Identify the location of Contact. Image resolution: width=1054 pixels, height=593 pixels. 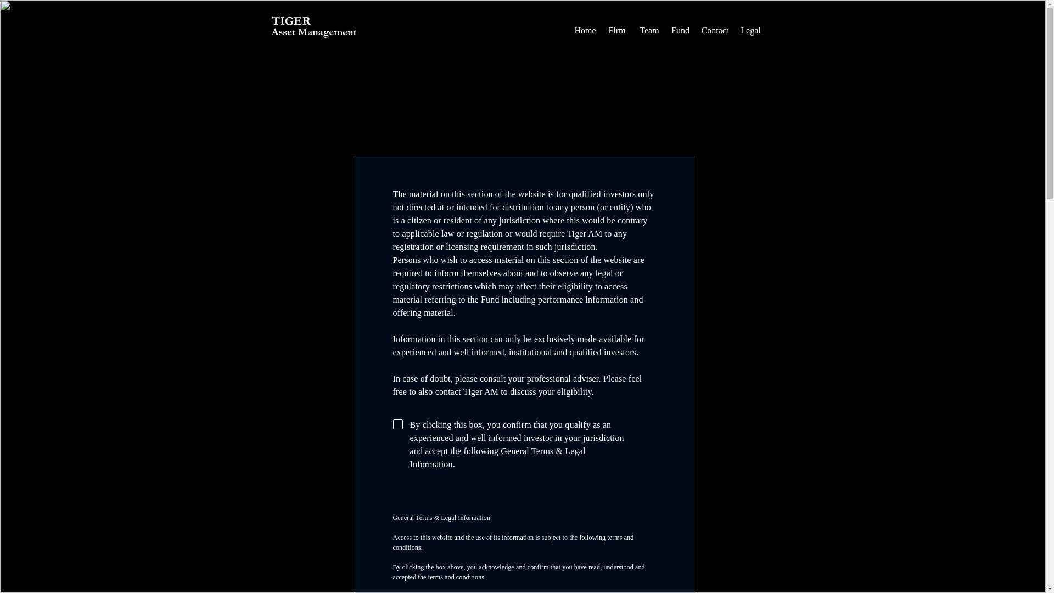
(715, 31).